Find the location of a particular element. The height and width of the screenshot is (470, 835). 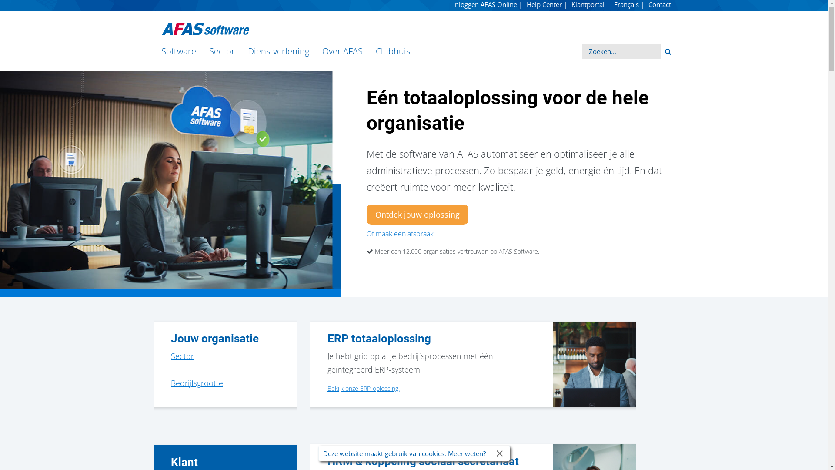

Sector is located at coordinates (182, 356).